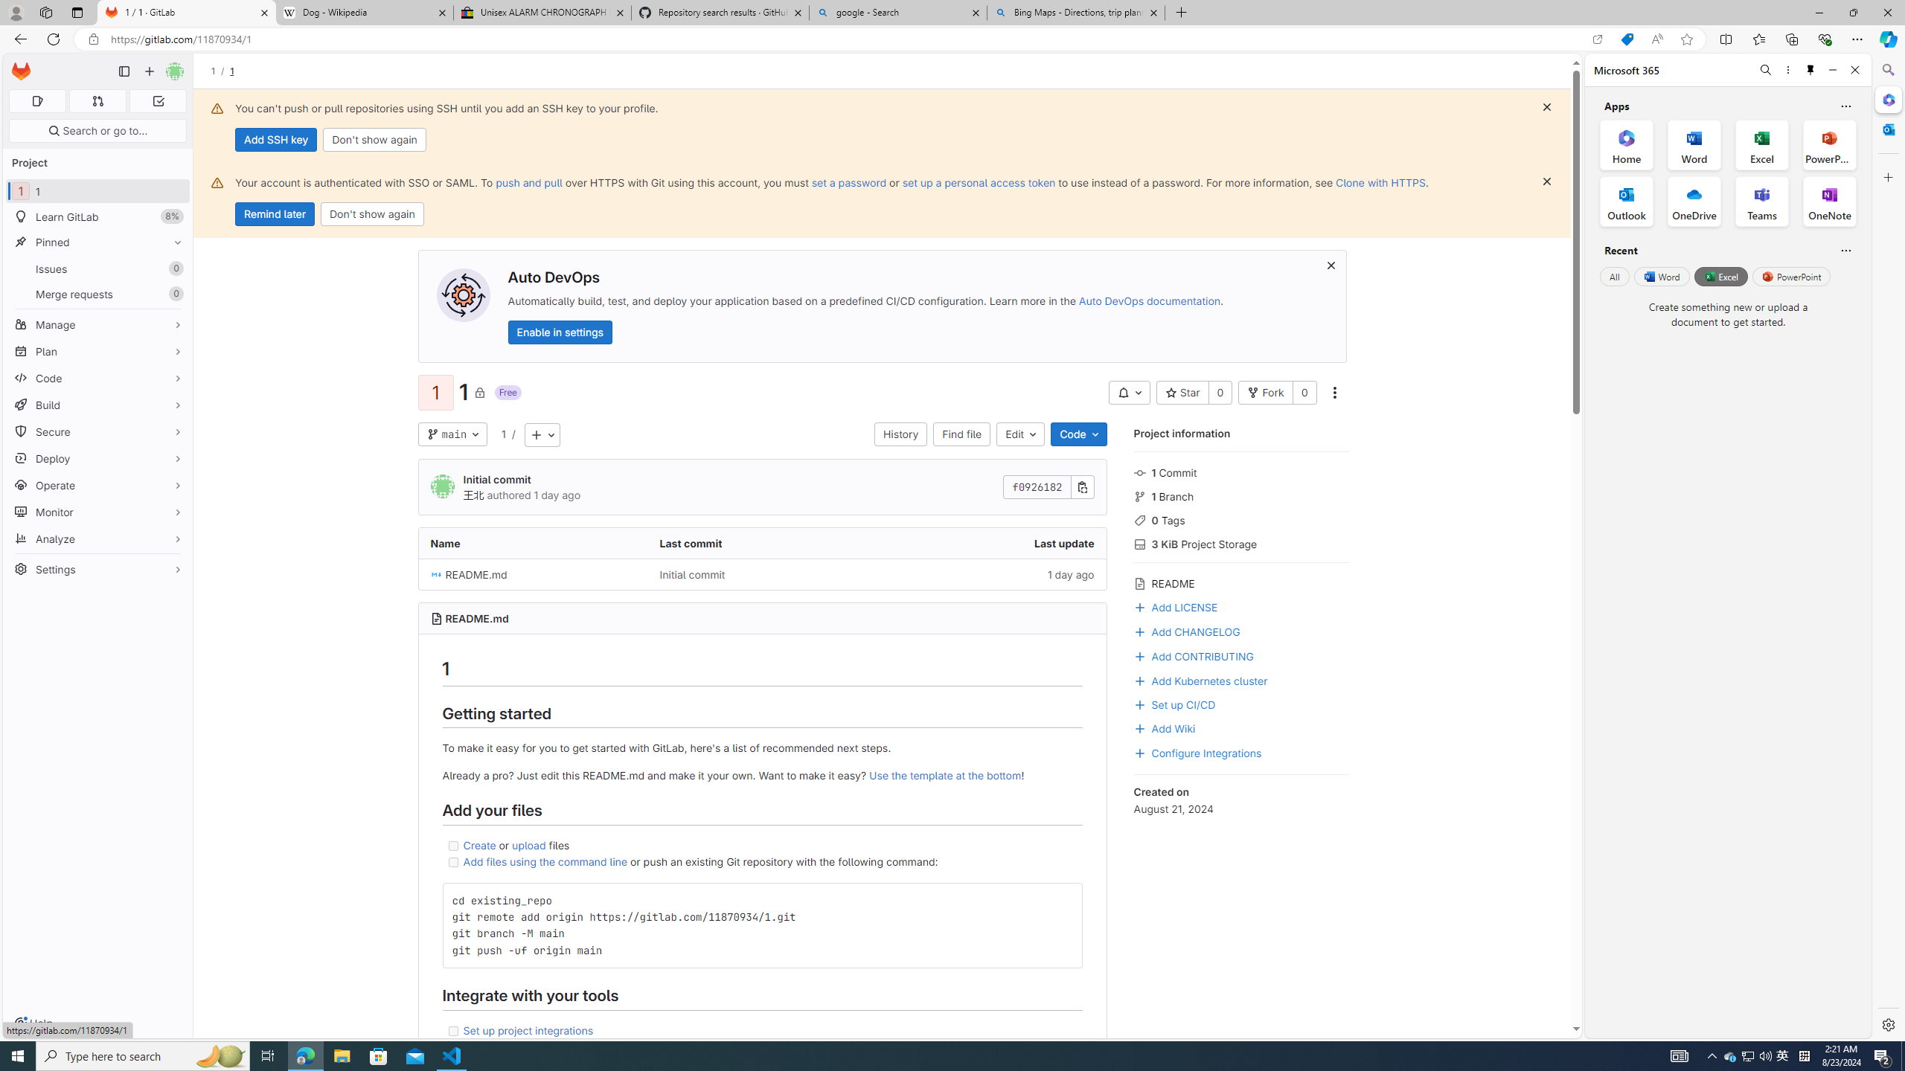  I want to click on Class: s16 gl-blue-500! gl-mr-3, so click(1140, 753).